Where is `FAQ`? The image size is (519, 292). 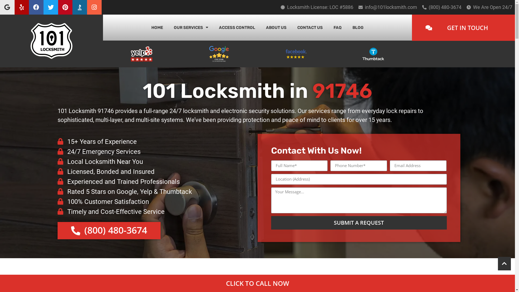
FAQ is located at coordinates (338, 28).